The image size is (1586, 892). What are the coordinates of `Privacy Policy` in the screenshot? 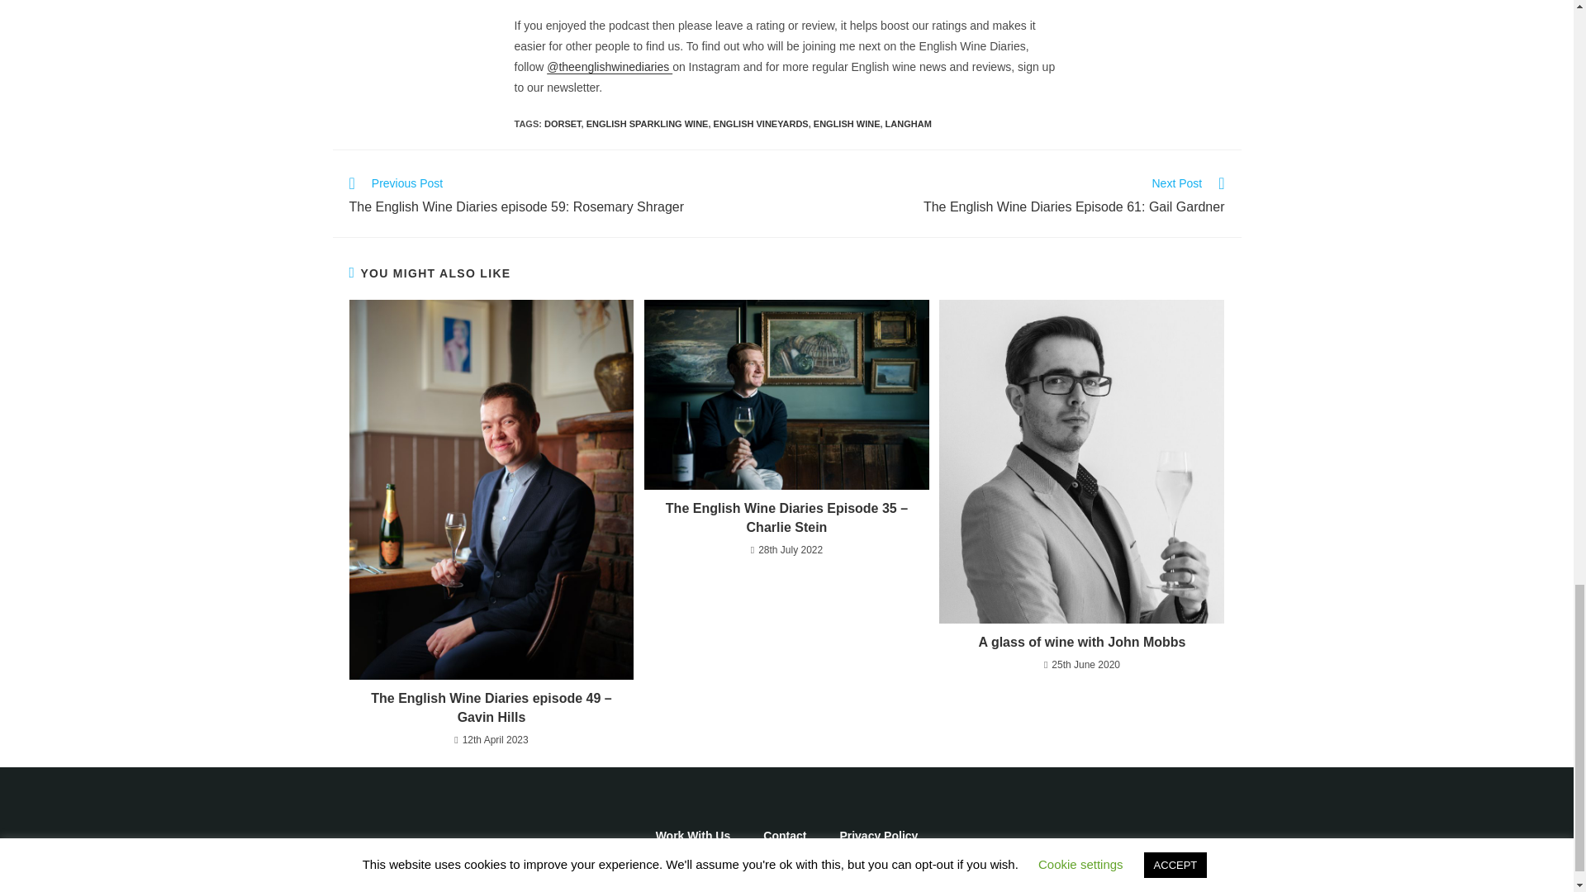 It's located at (878, 836).